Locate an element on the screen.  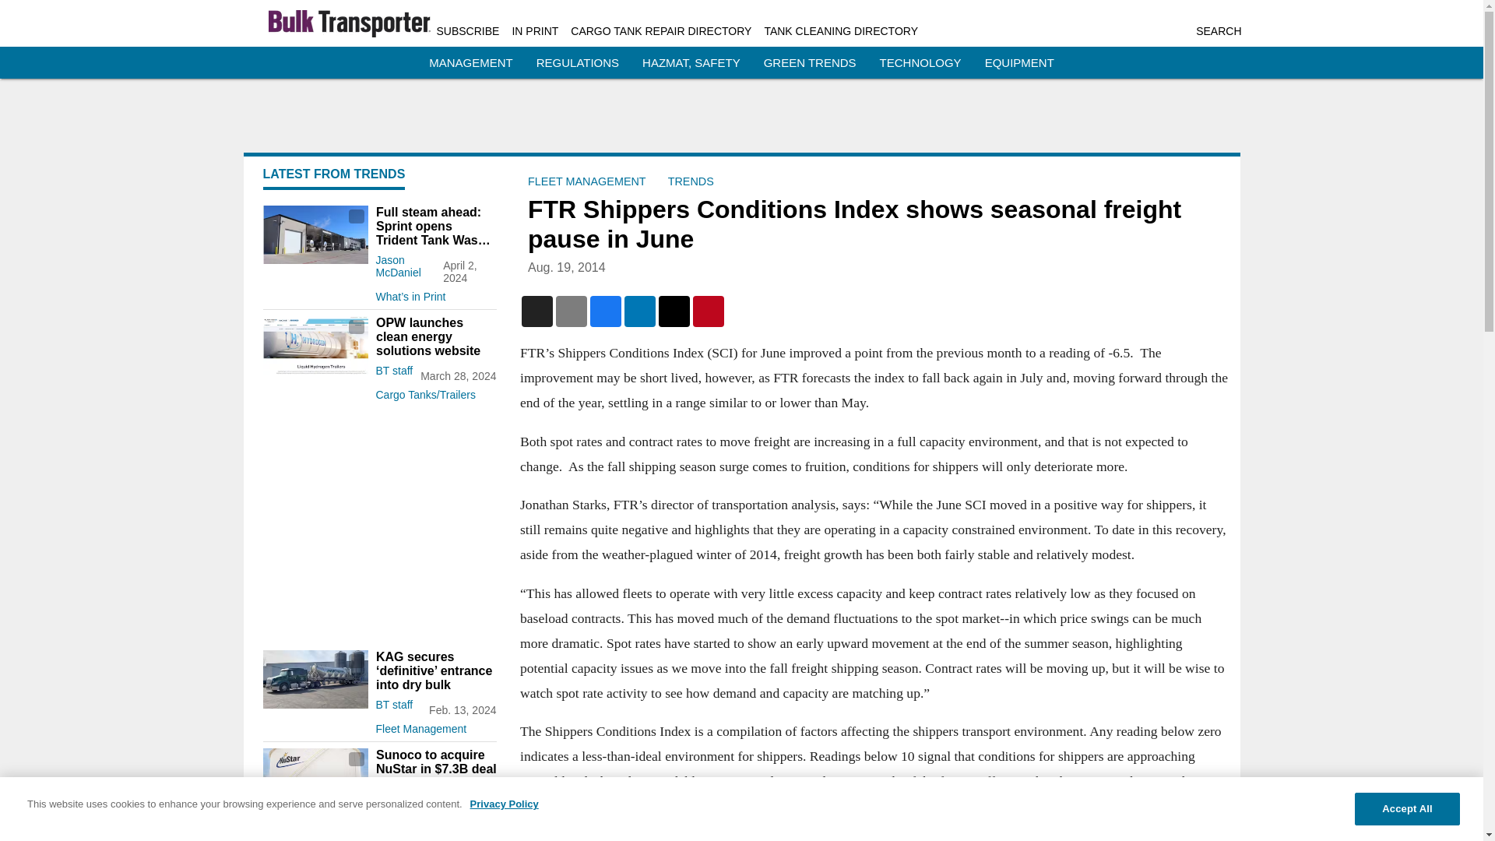
GREEN TRENDS is located at coordinates (810, 62).